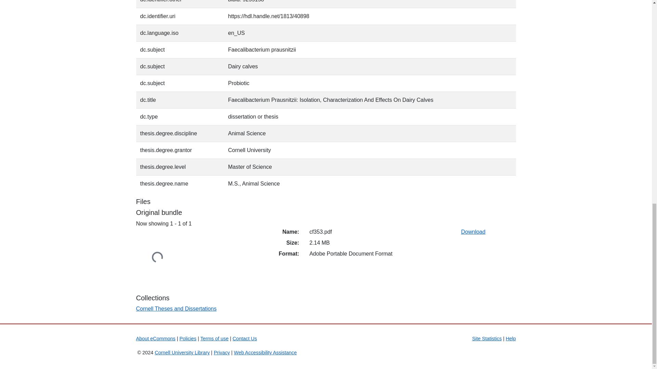 The image size is (657, 369). Describe the element at coordinates (265, 353) in the screenshot. I see `Web Accessibility Assistance` at that location.